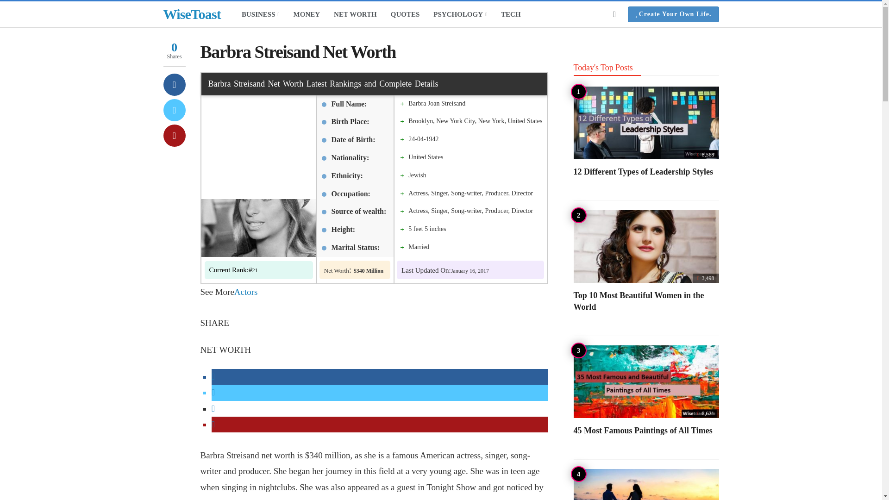  Describe the element at coordinates (231, 269) in the screenshot. I see `Barbra Streisand Net Worth` at that location.